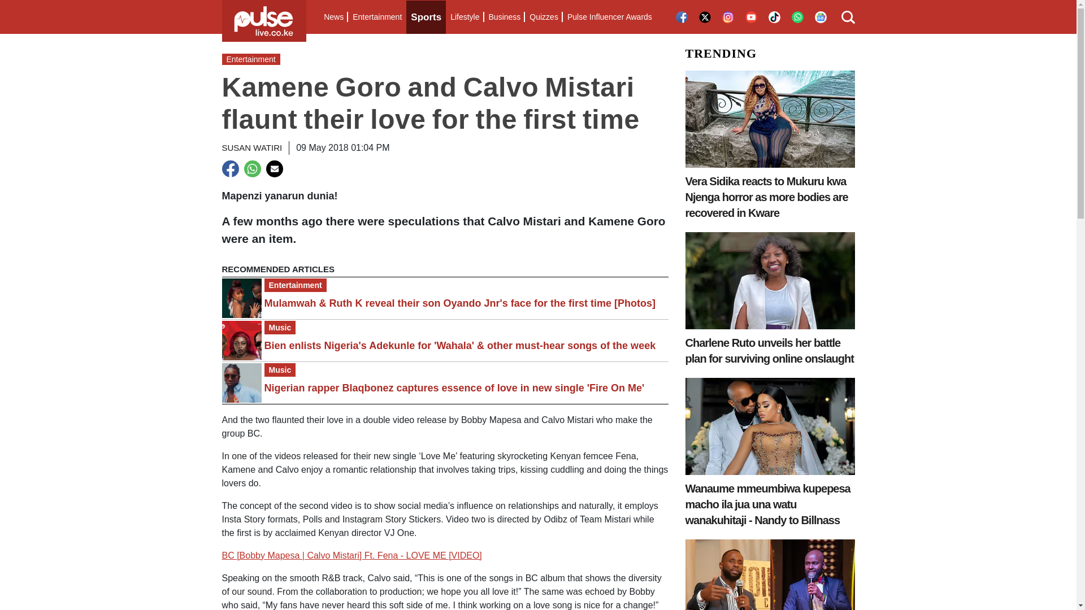 This screenshot has width=1085, height=610. Describe the element at coordinates (544, 17) in the screenshot. I see `Quizzes` at that location.